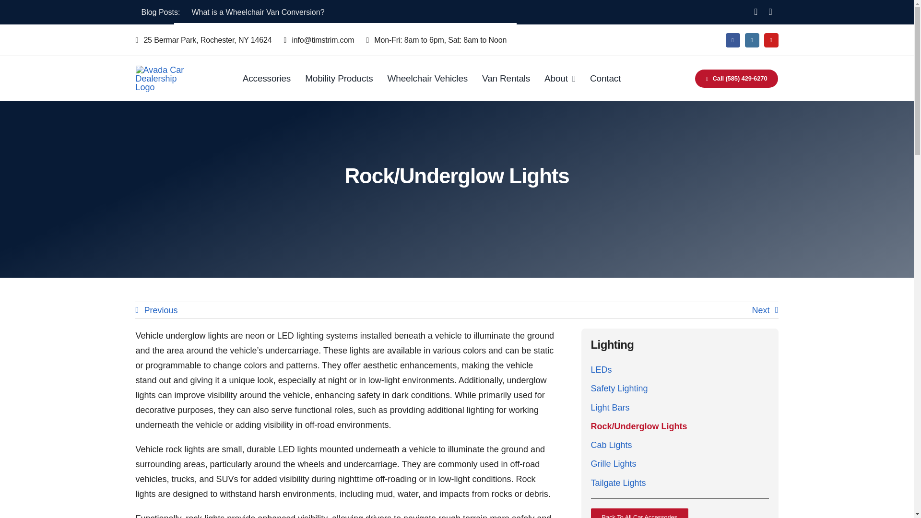  I want to click on What is a Wheelchair Van Conversion?, so click(258, 12).